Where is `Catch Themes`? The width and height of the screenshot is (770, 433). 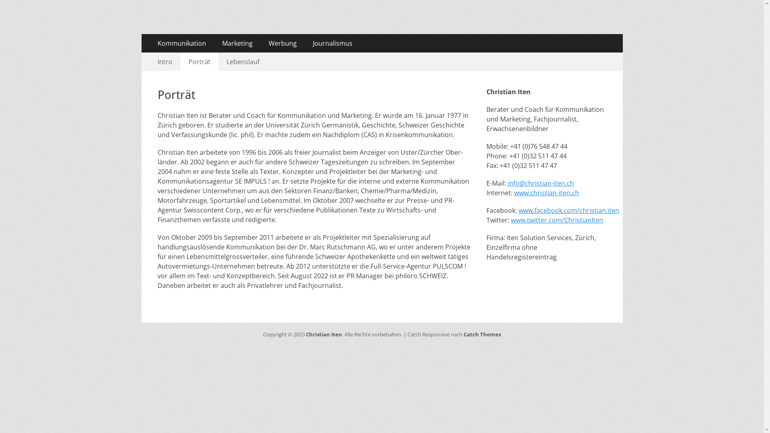 Catch Themes is located at coordinates (482, 334).